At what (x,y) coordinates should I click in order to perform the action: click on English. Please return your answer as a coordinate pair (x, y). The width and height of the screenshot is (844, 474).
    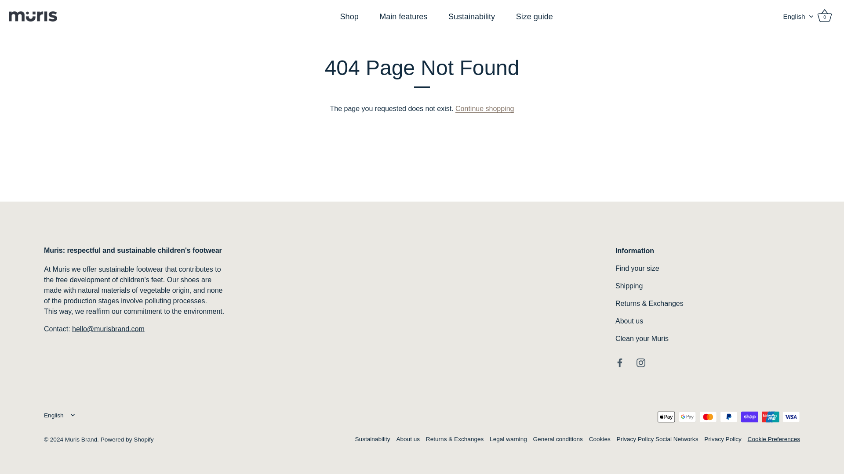
    Looking at the image, I should click on (803, 17).